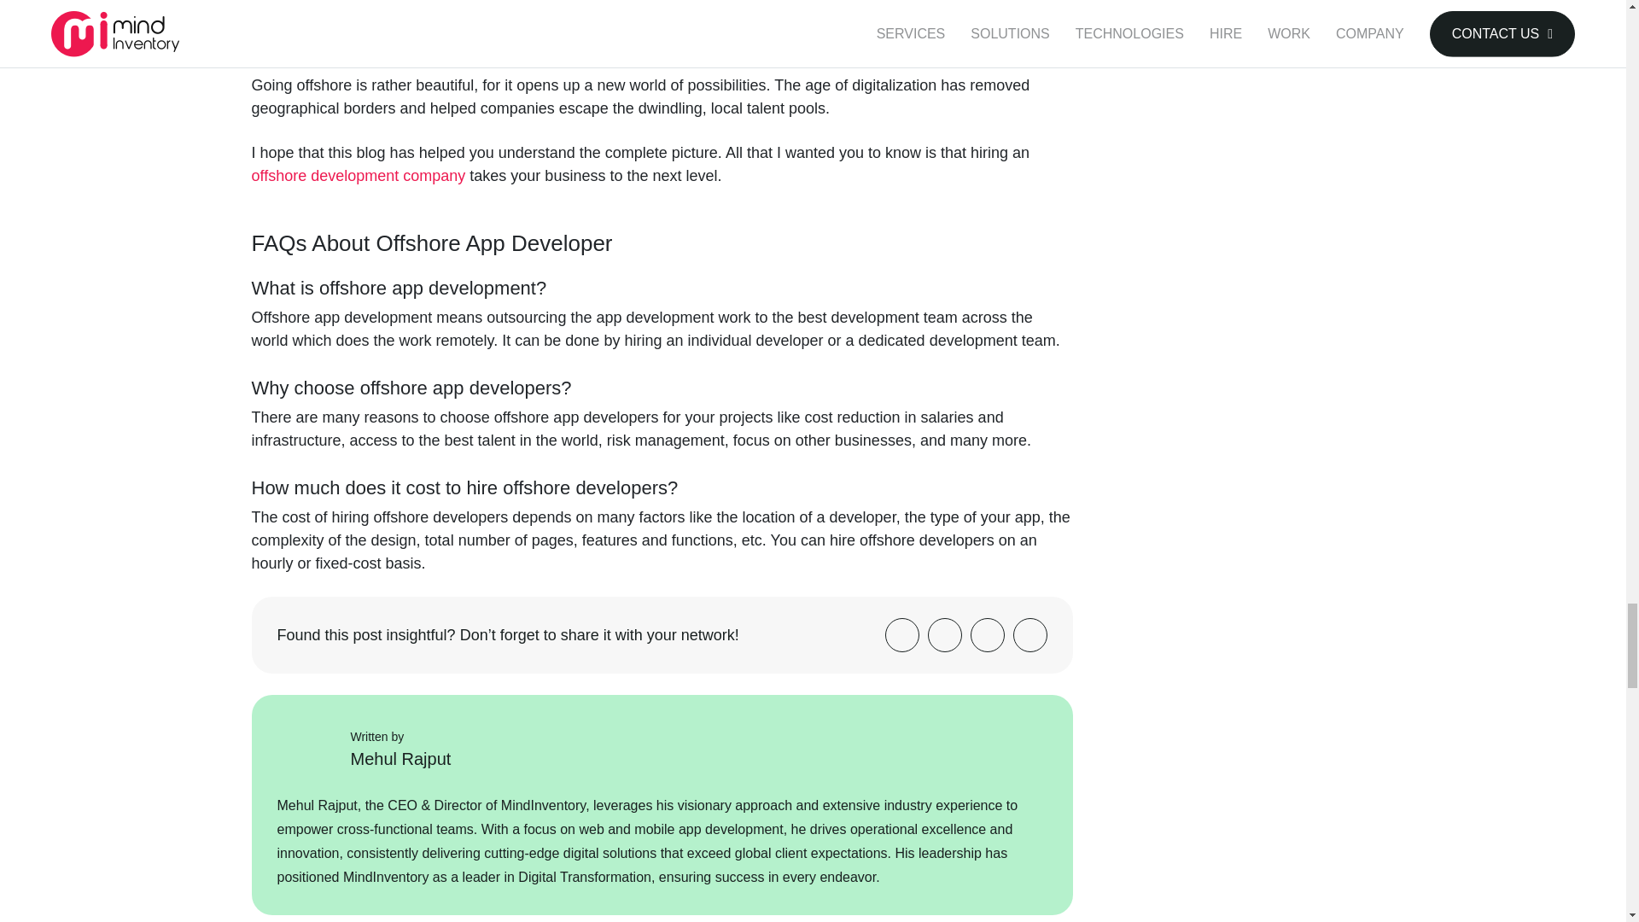  I want to click on Share on Facebook, so click(901, 634).